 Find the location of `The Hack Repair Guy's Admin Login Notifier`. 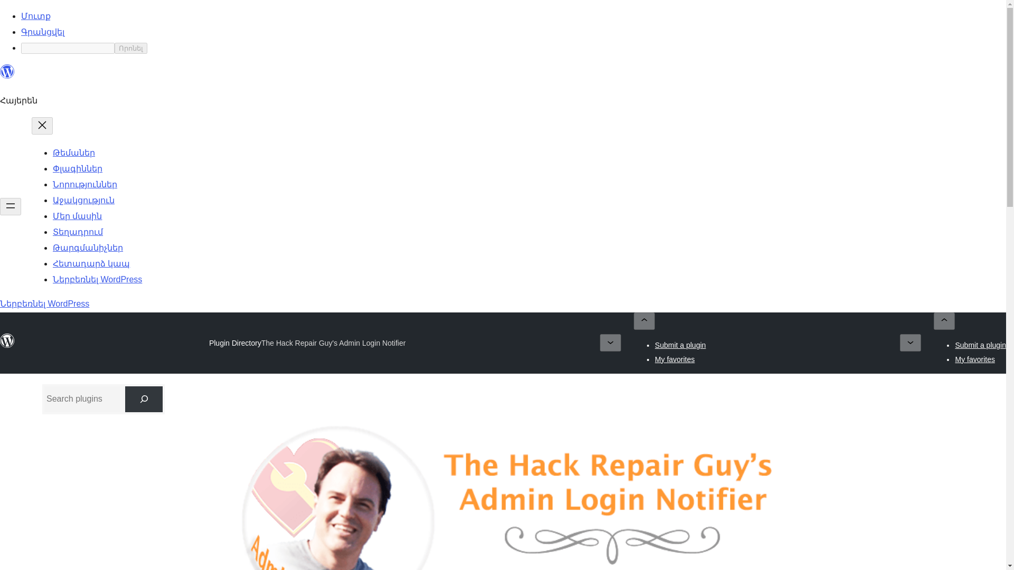

The Hack Repair Guy's Admin Login Notifier is located at coordinates (334, 343).